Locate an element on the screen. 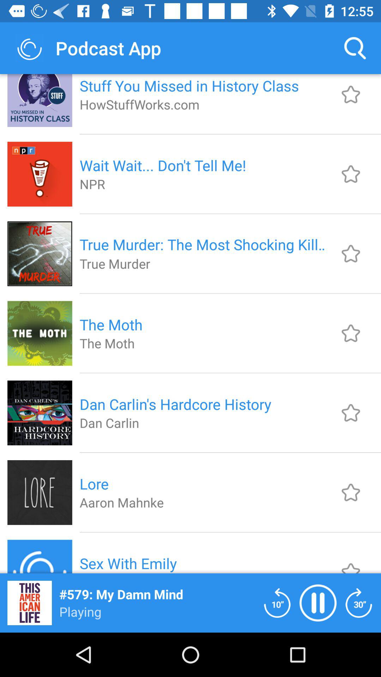 The image size is (381, 677). add a bookmark to favourite podcasts is located at coordinates (351, 94).